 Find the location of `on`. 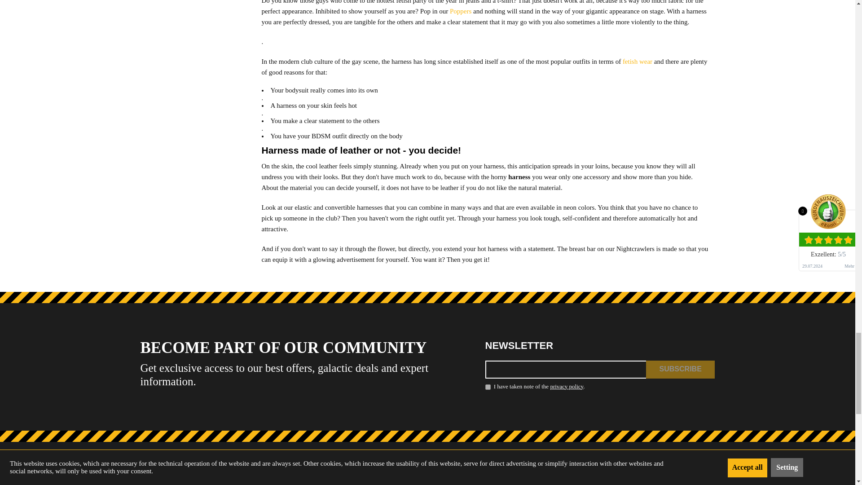

on is located at coordinates (488, 387).